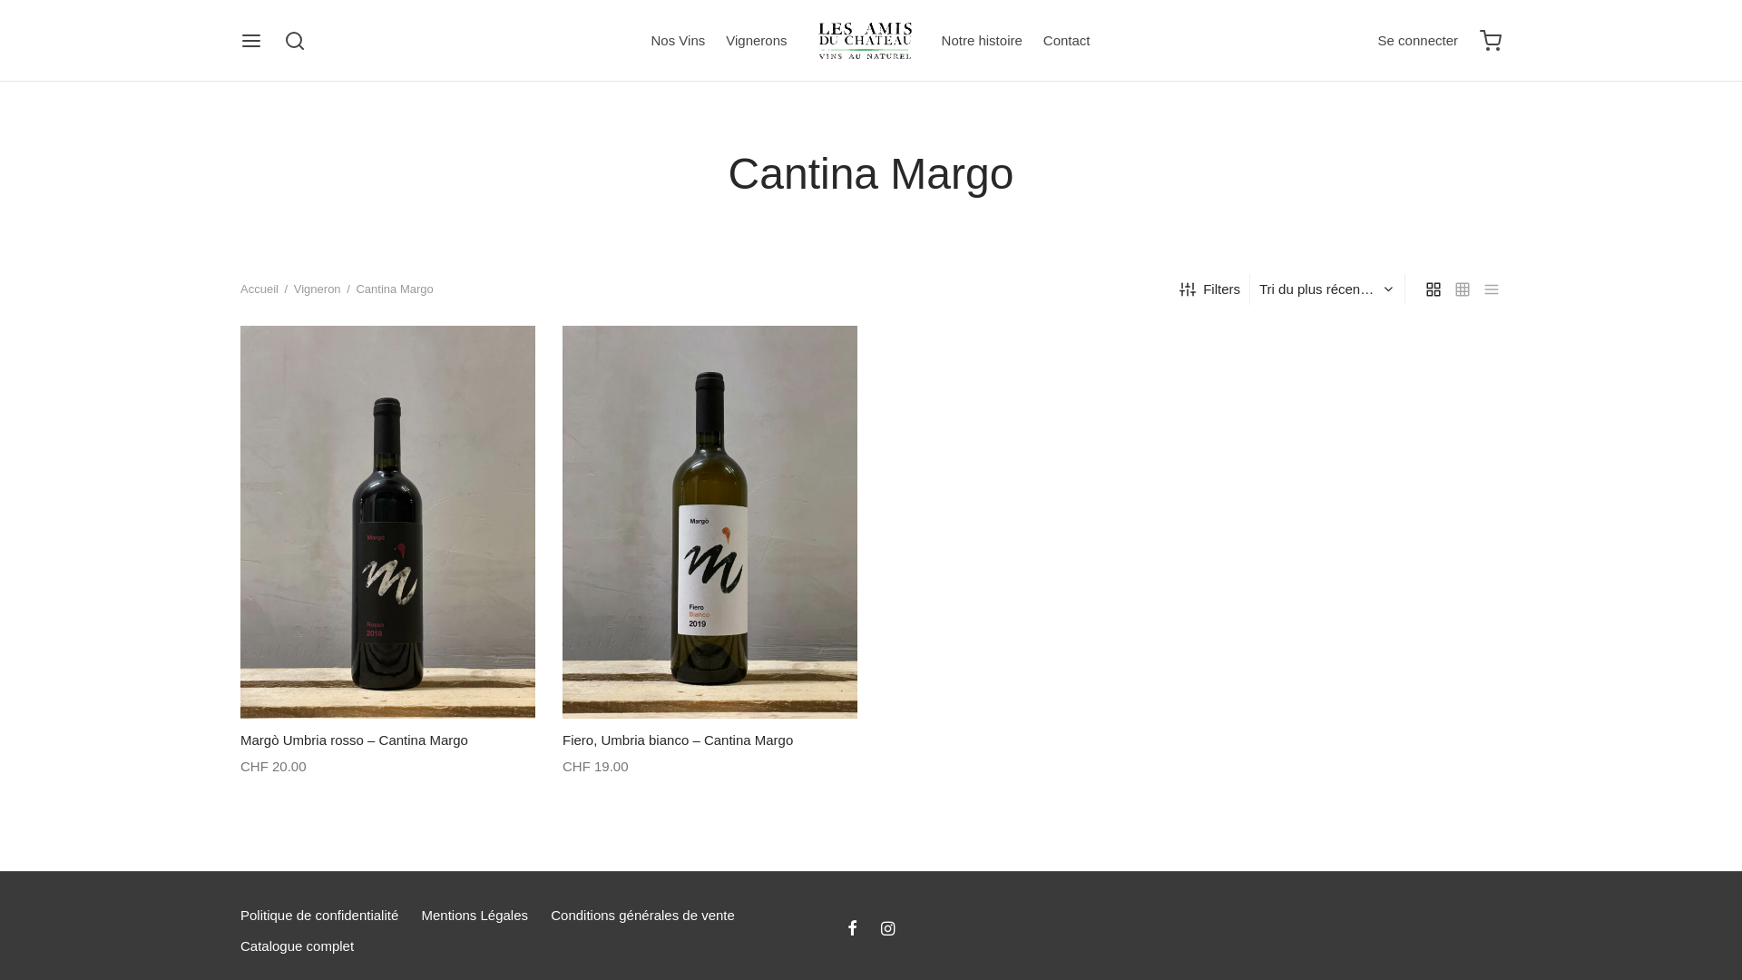  Describe the element at coordinates (36, 22) in the screenshot. I see `Recherche` at that location.